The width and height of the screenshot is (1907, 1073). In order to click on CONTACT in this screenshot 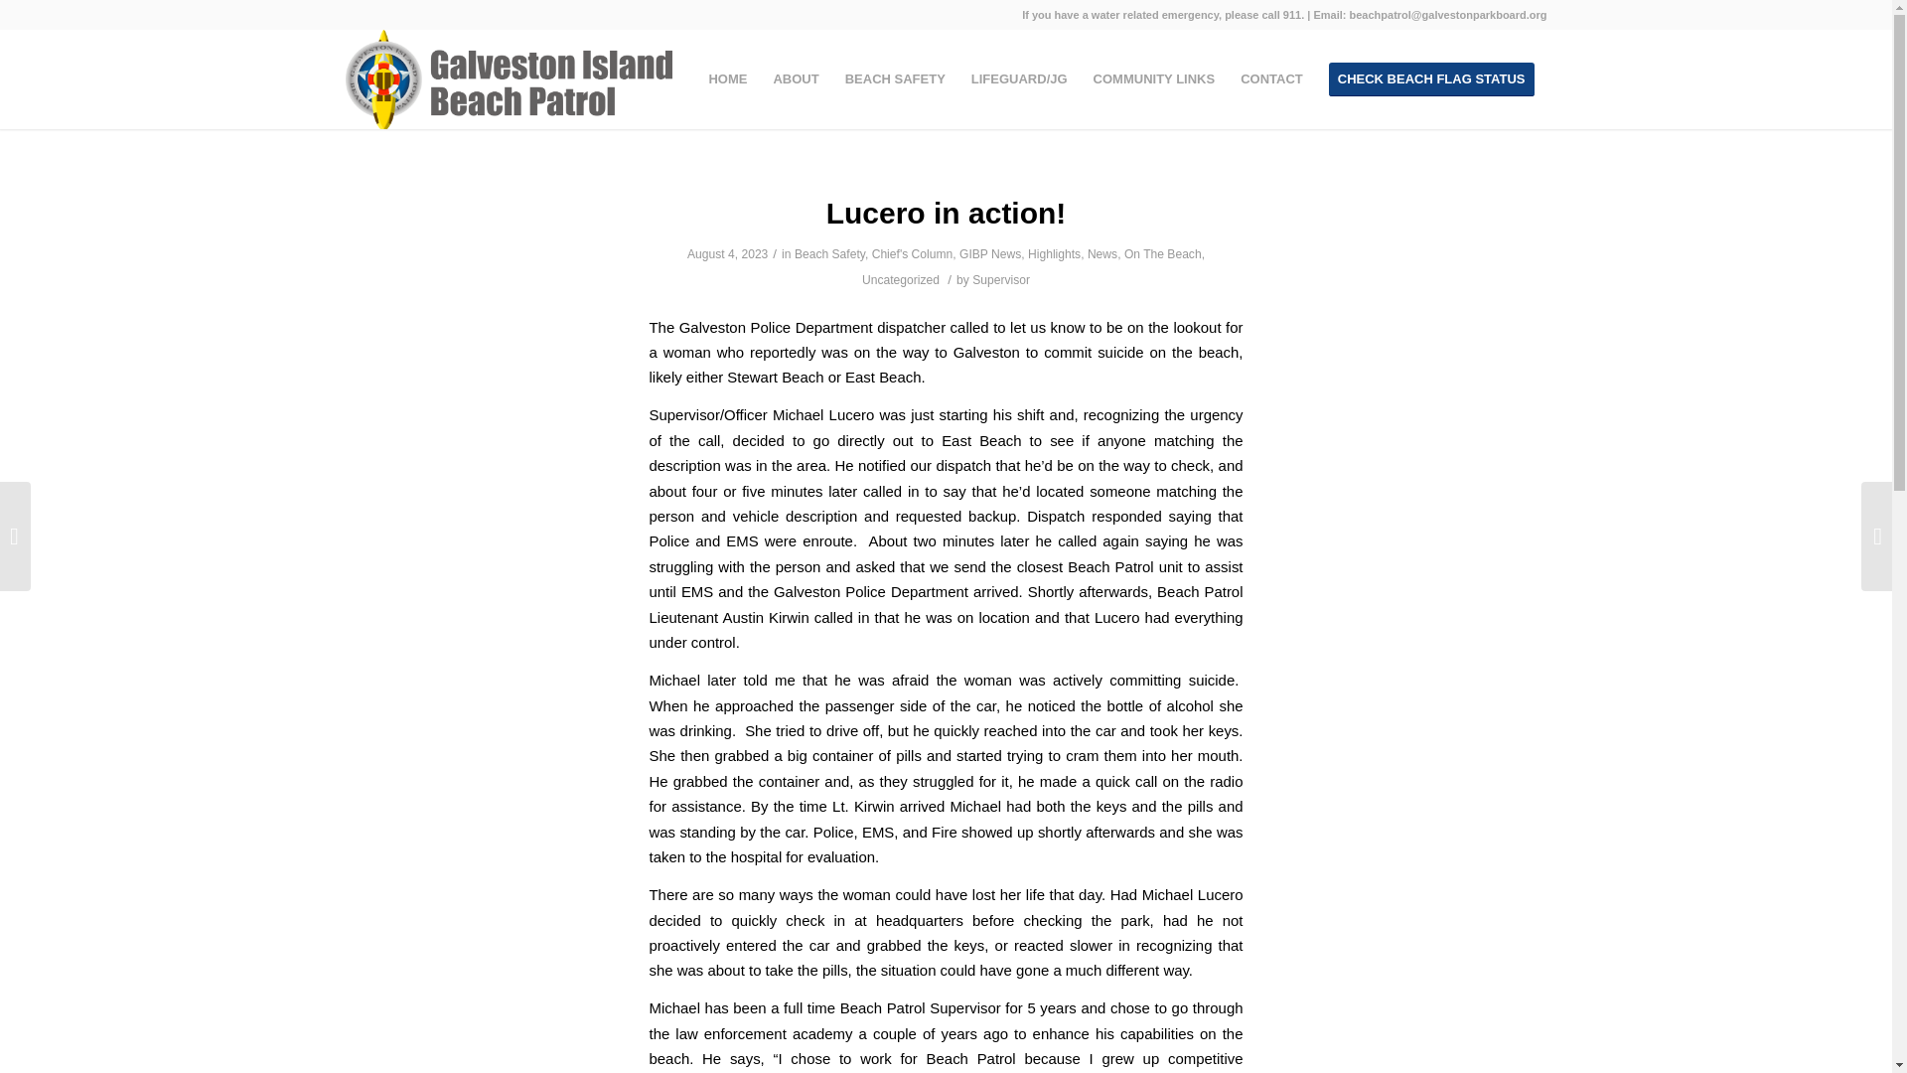, I will do `click(1271, 79)`.